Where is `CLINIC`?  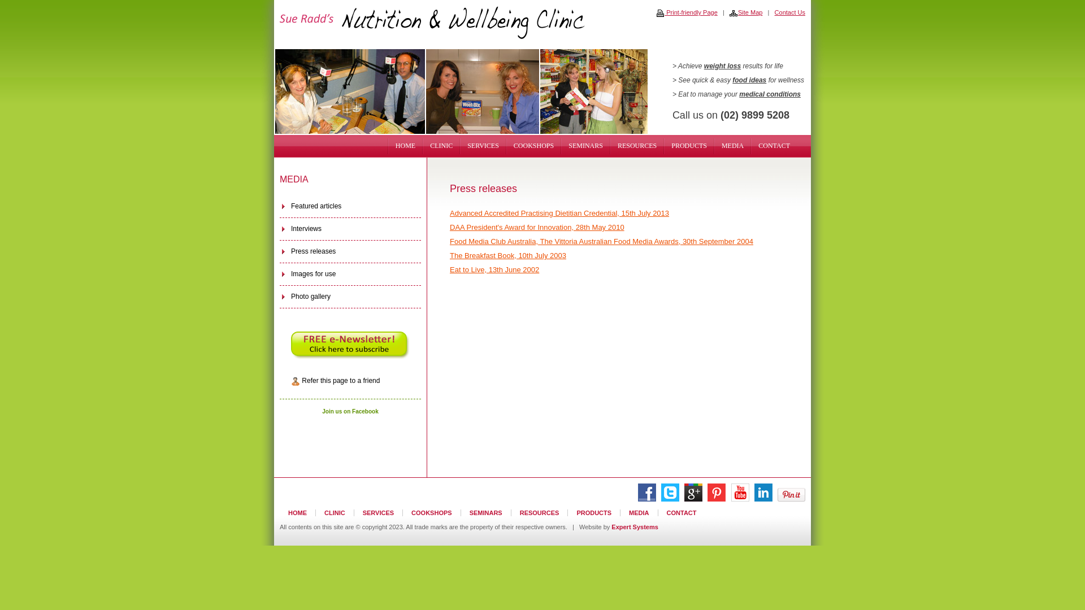 CLINIC is located at coordinates (441, 146).